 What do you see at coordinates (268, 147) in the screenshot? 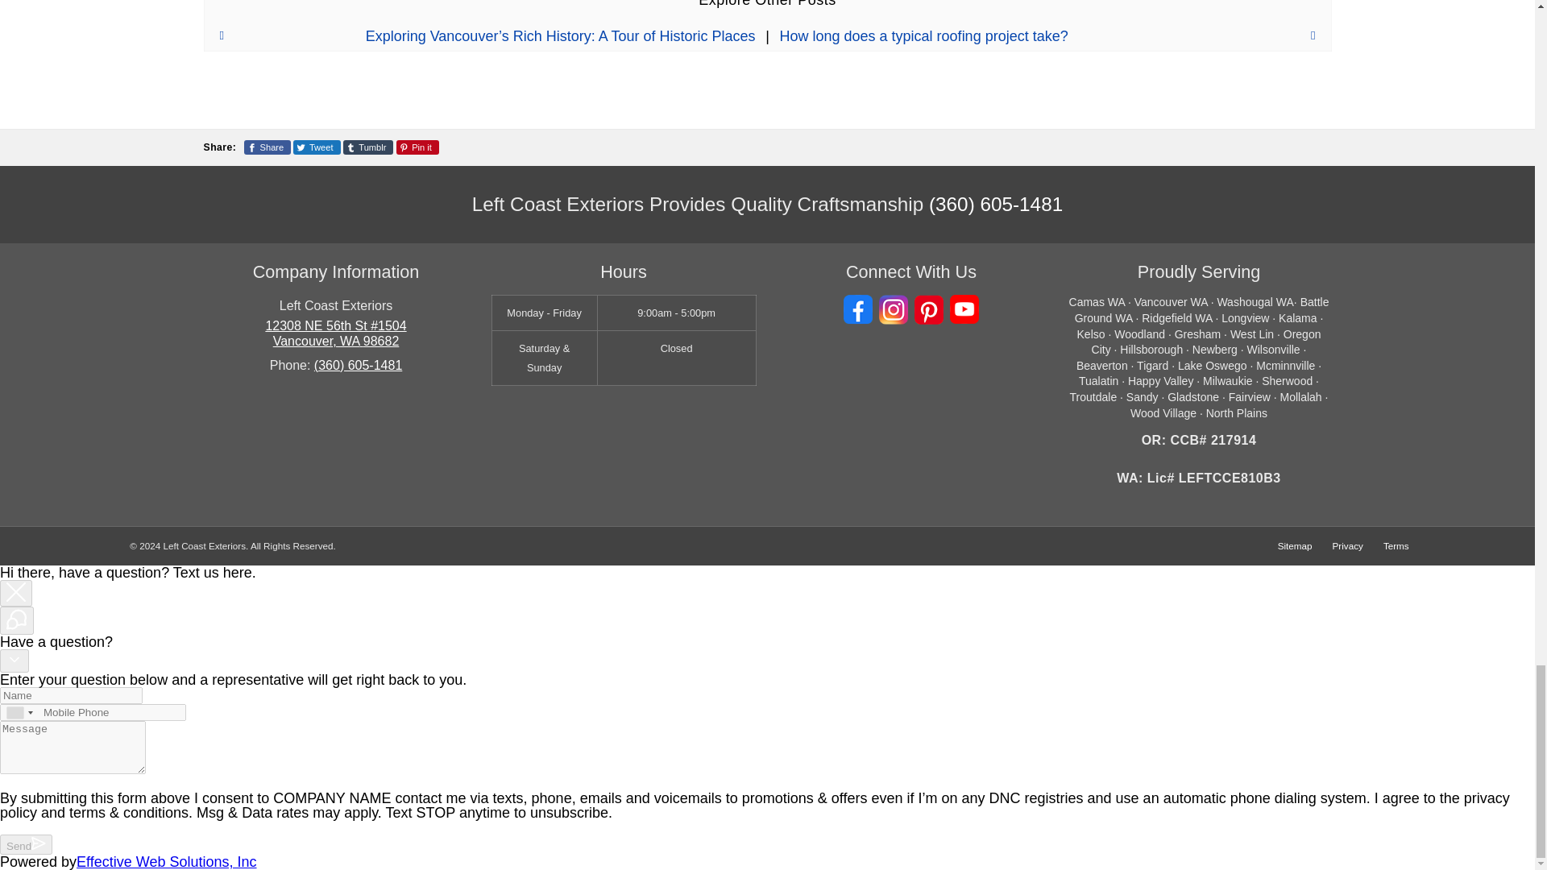
I see `Share` at bounding box center [268, 147].